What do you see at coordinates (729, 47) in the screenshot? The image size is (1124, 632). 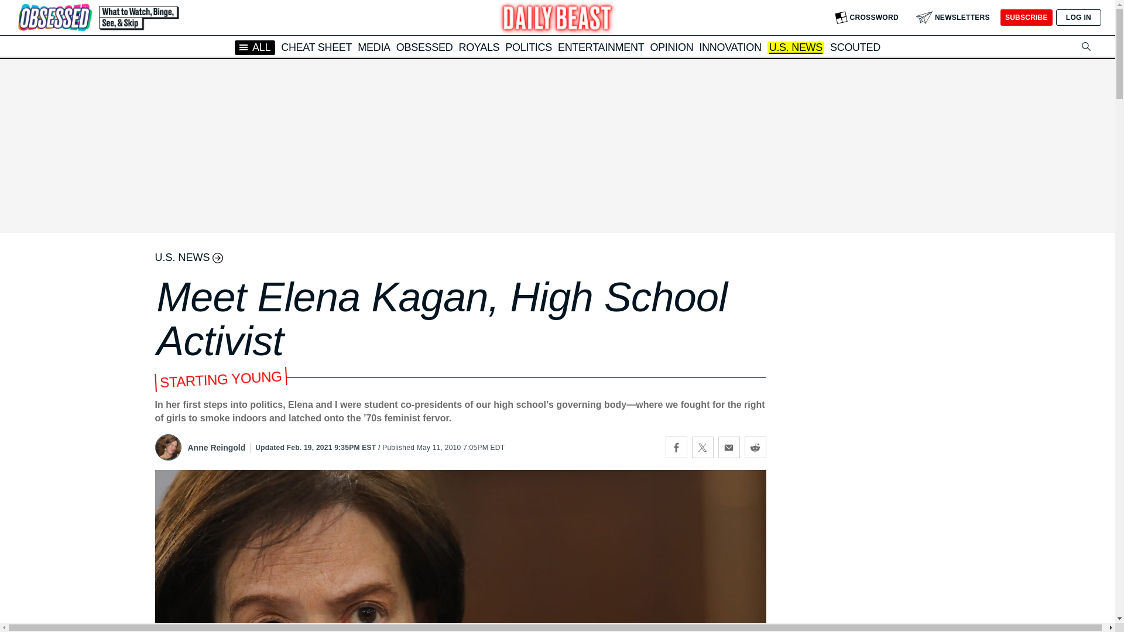 I see `INNOVATION` at bounding box center [729, 47].